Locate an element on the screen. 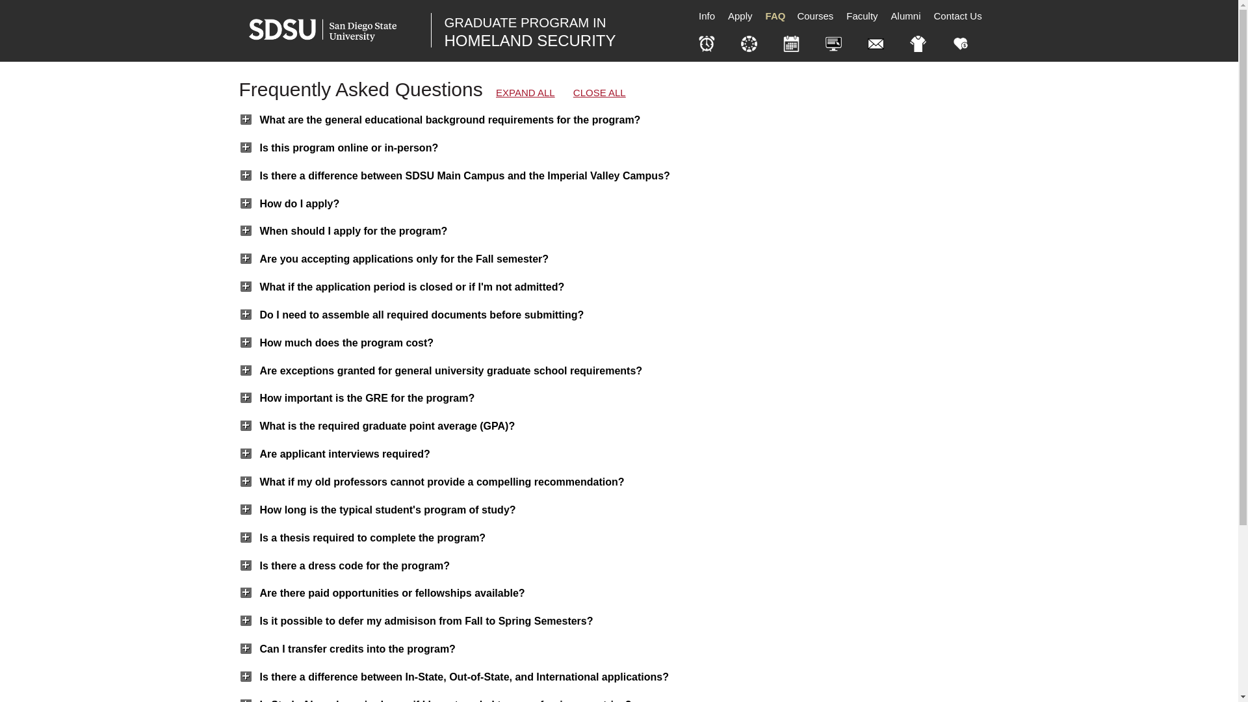 The image size is (1248, 702). FAQ is located at coordinates (525, 92).